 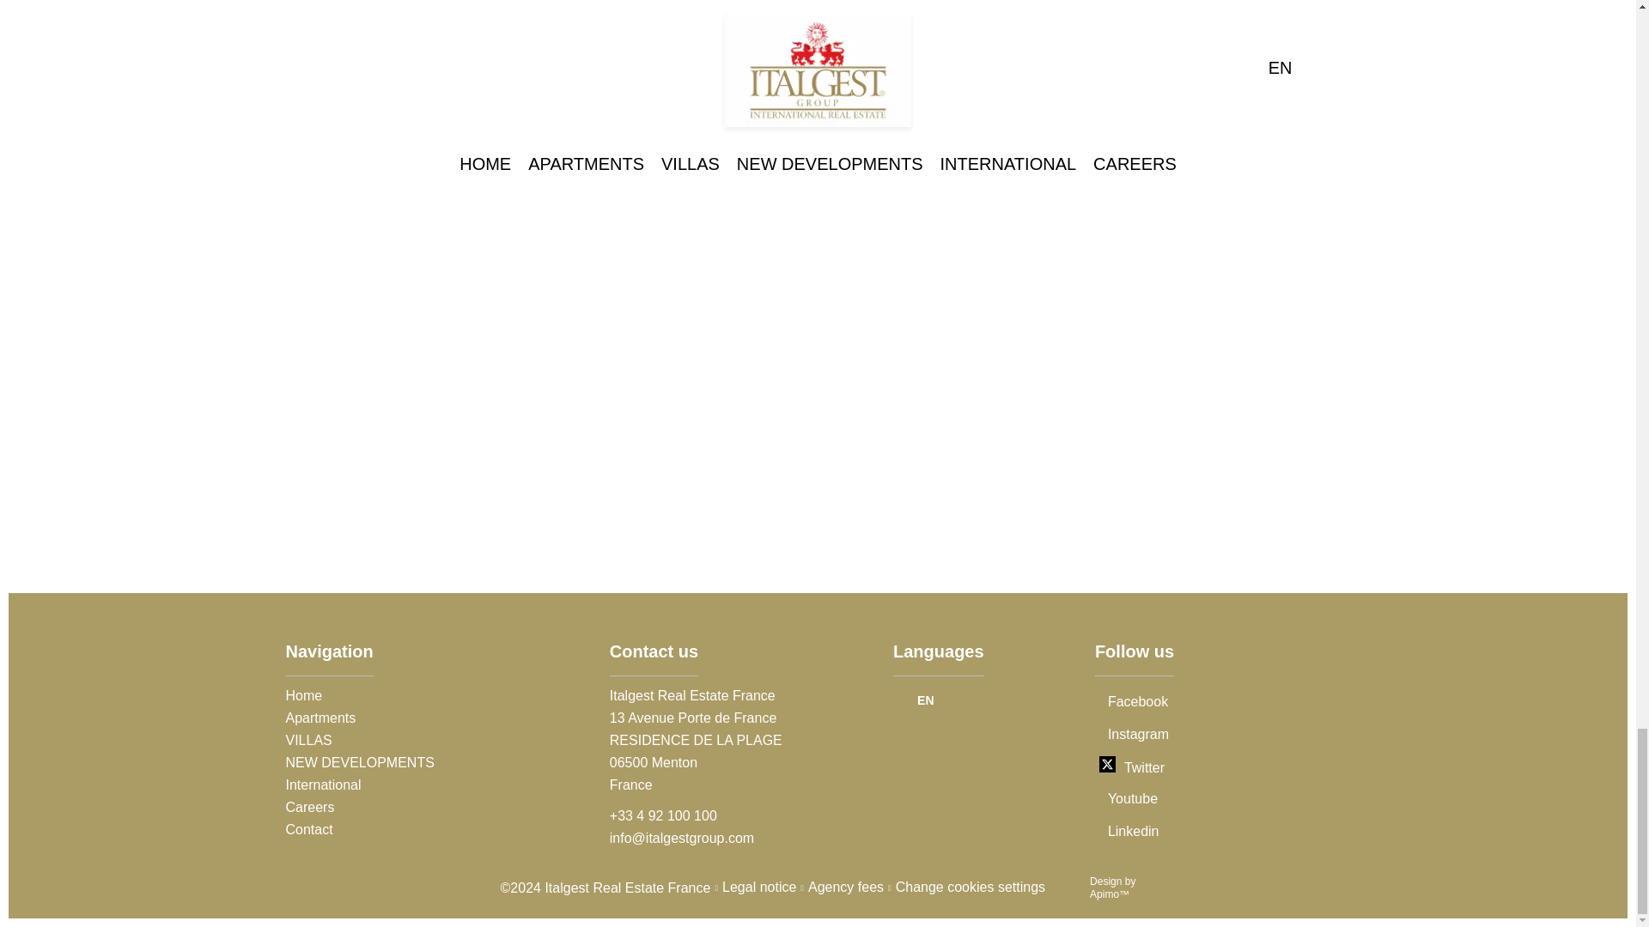 What do you see at coordinates (938, 699) in the screenshot?
I see `en` at bounding box center [938, 699].